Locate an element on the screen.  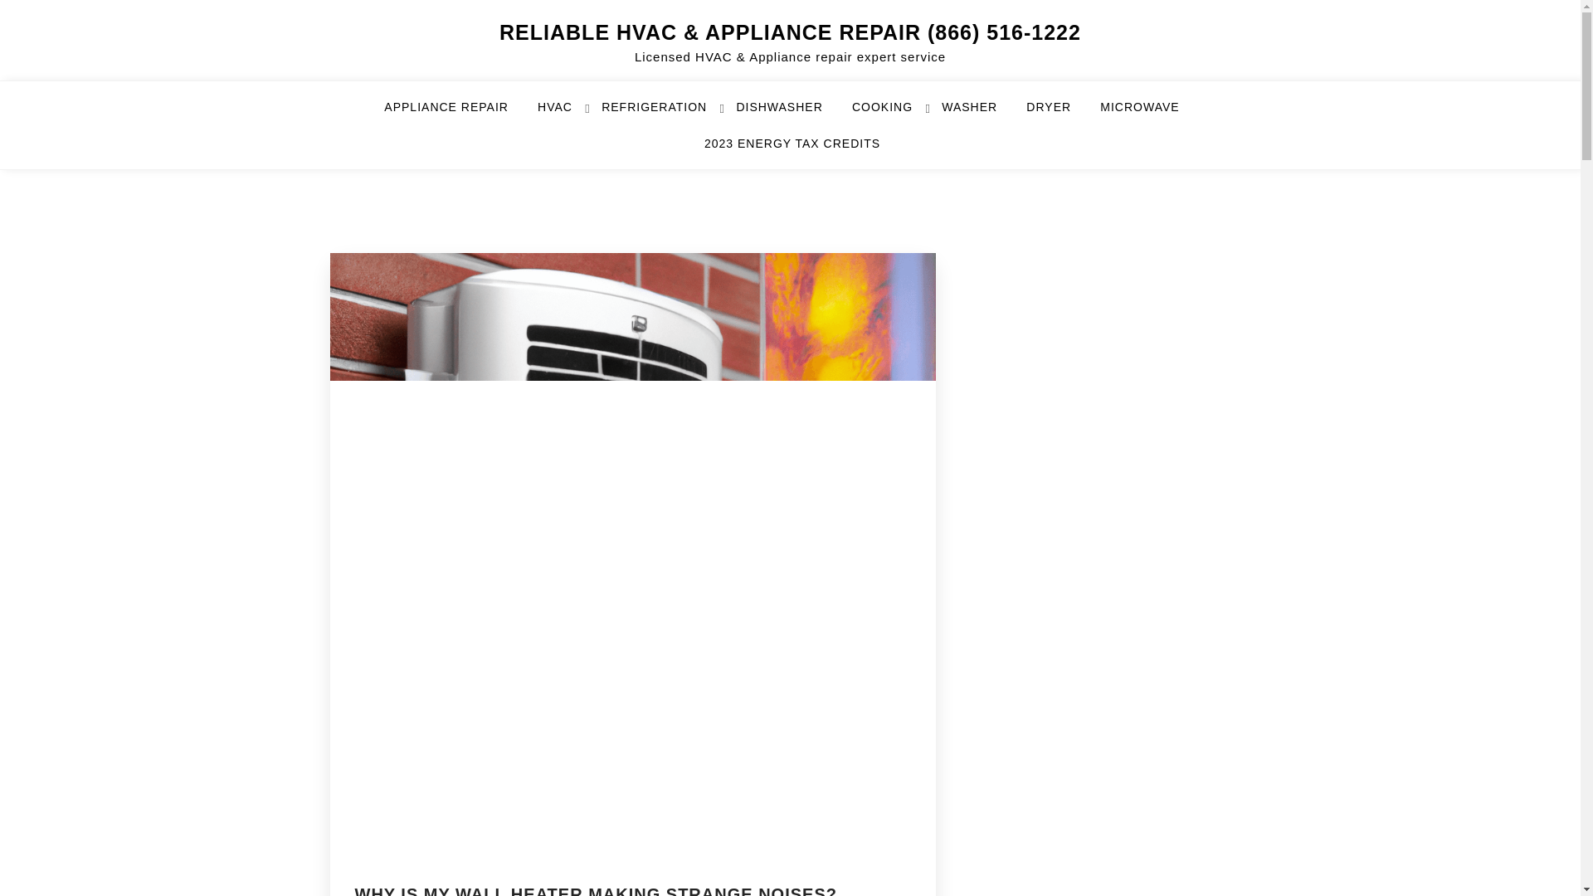
HVAC is located at coordinates (565, 114).